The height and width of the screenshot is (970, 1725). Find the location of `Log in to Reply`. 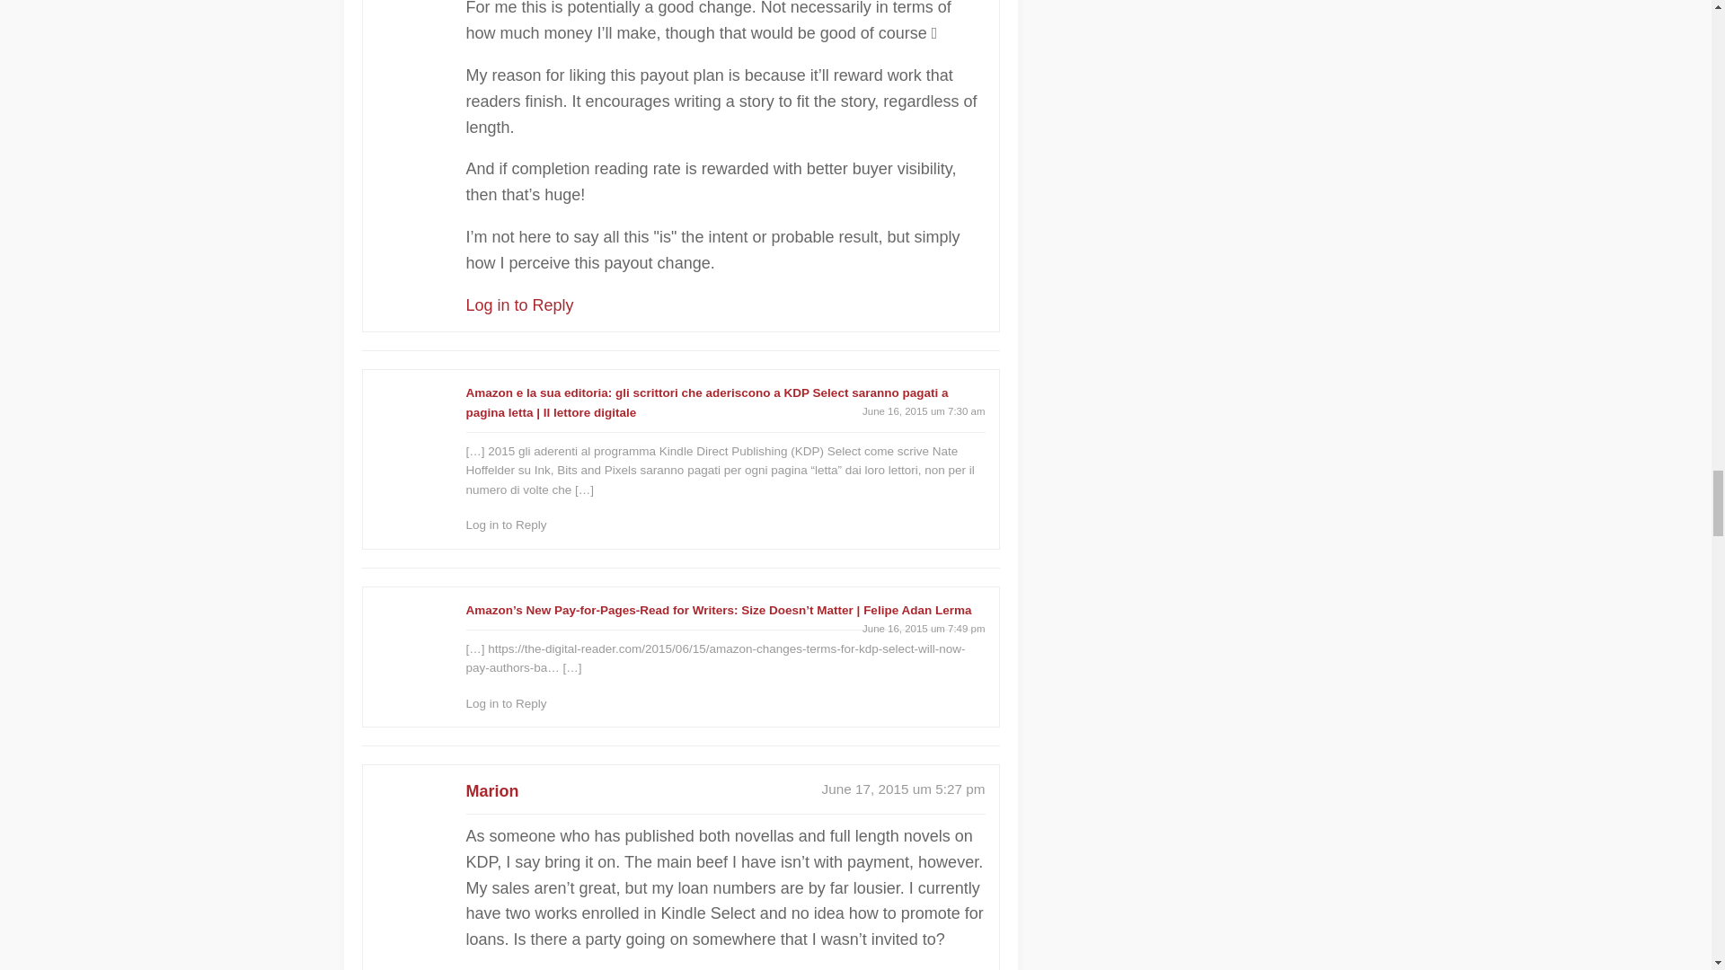

Log in to Reply is located at coordinates (519, 305).